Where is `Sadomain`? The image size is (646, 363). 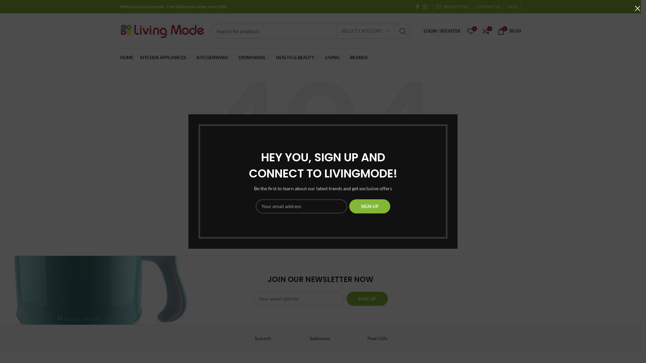 Sadomain is located at coordinates (320, 338).